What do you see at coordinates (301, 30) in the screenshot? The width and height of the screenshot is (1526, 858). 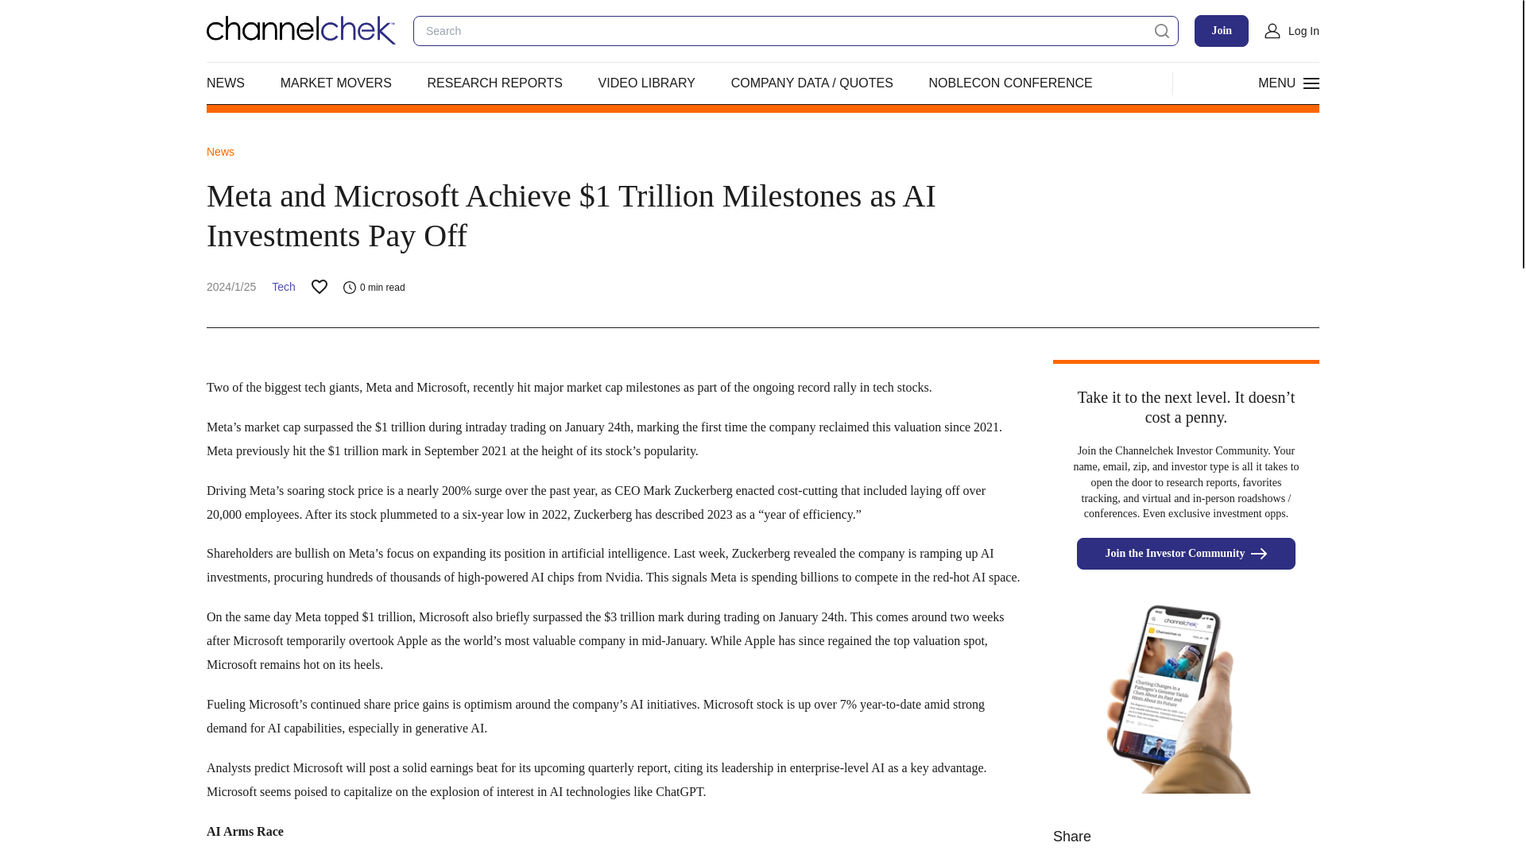 I see `channnelchek` at bounding box center [301, 30].